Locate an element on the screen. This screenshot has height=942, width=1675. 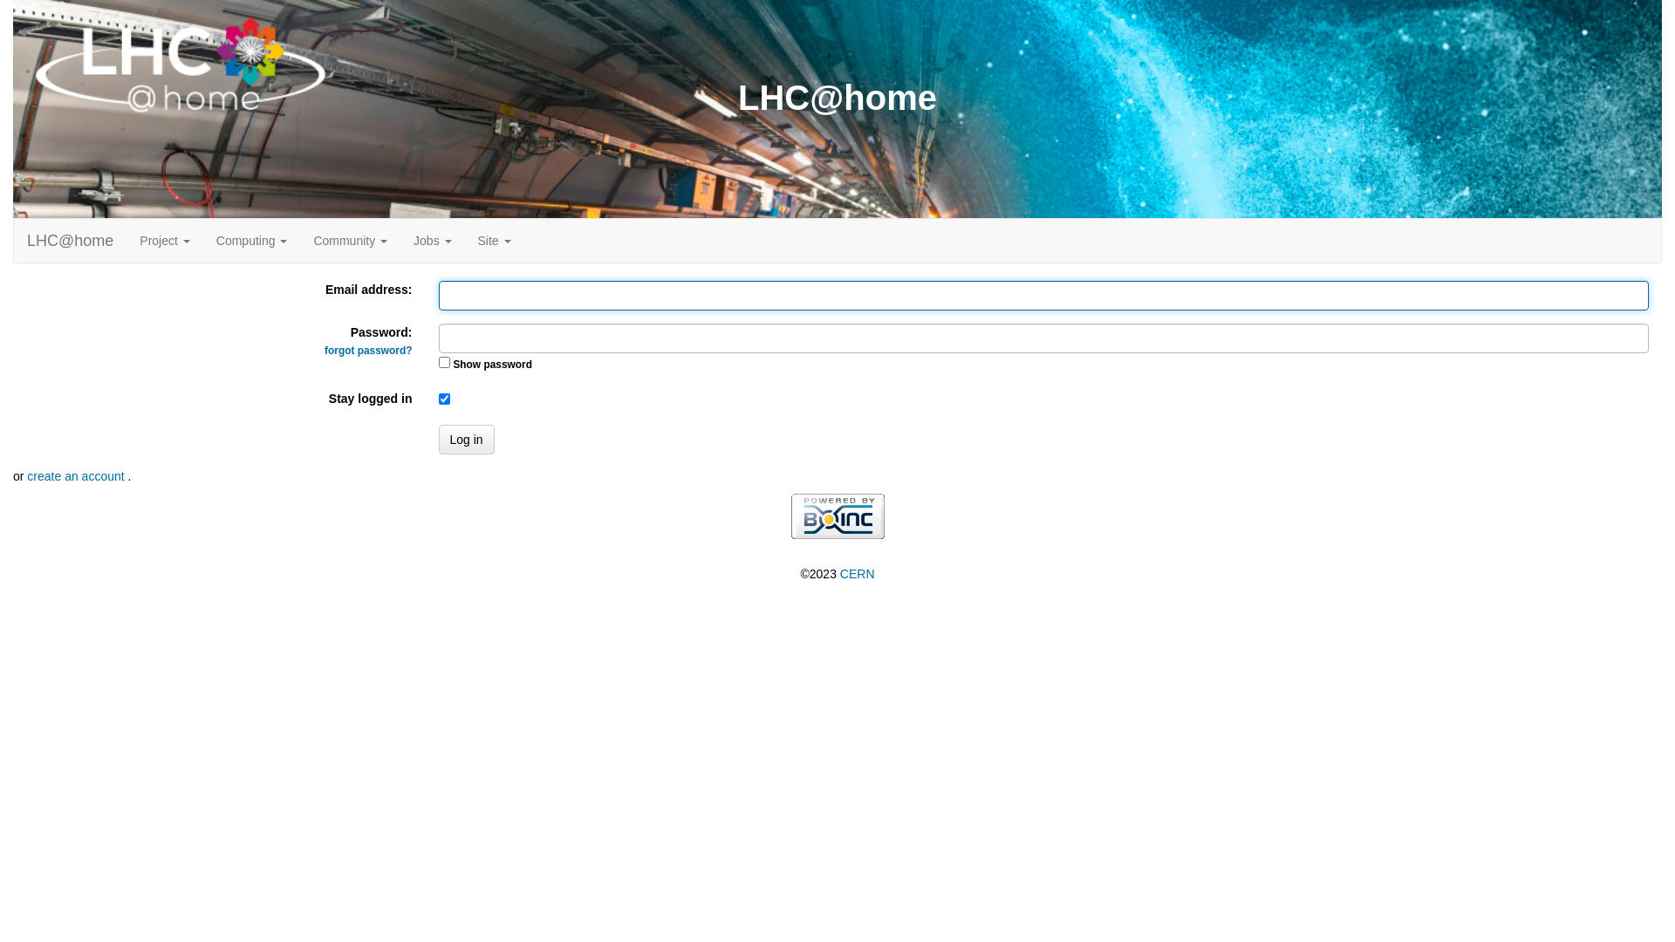
Log in is located at coordinates (466, 440).